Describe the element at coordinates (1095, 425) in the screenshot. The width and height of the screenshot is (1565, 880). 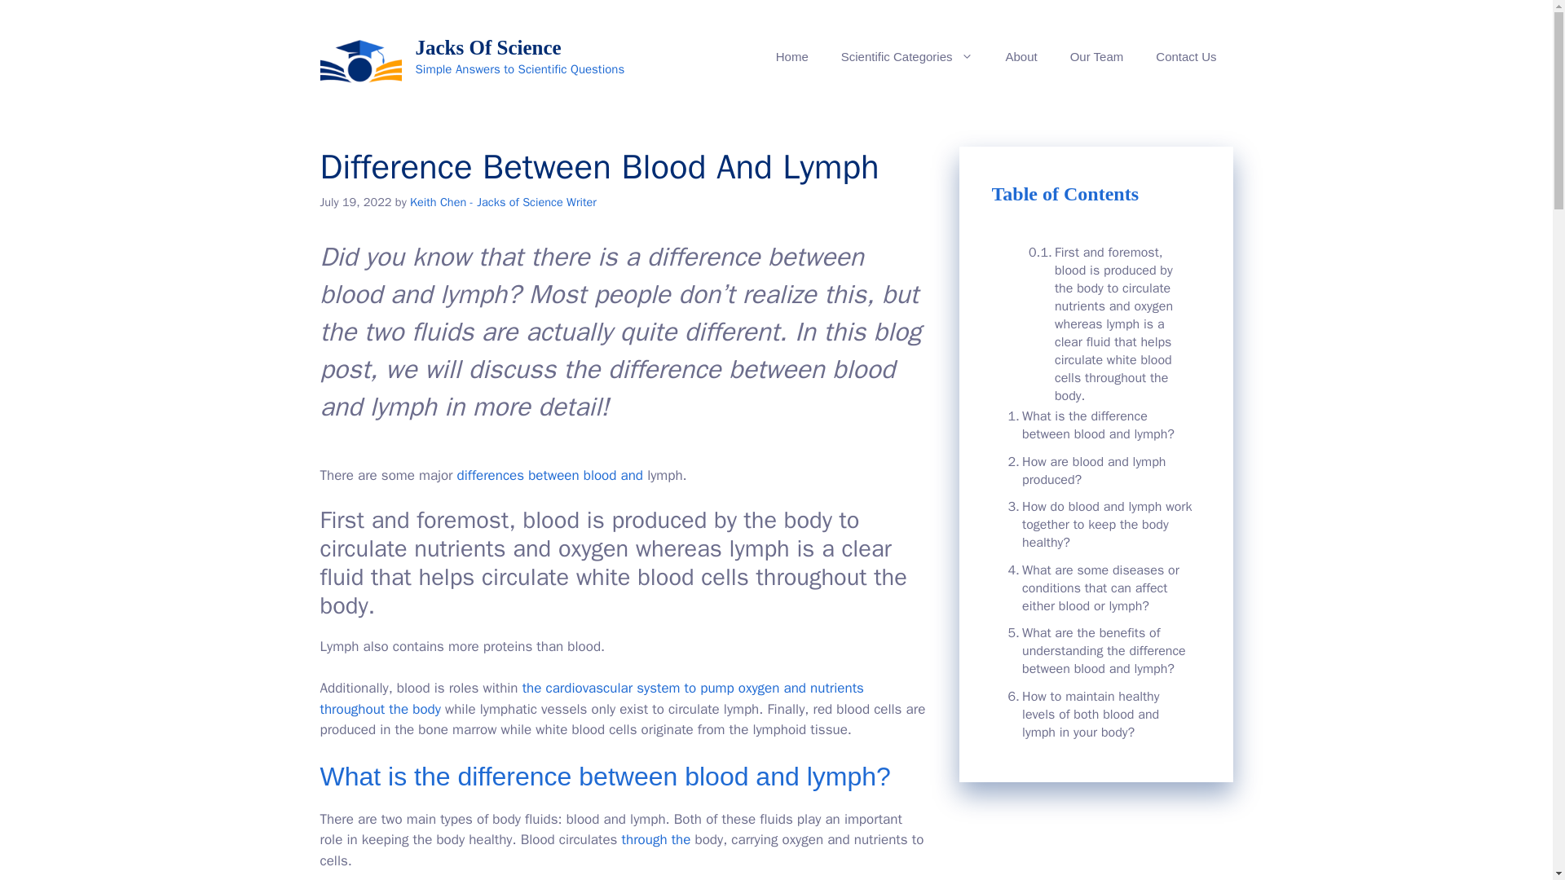
I see `What is the difference between blood and lymph?` at that location.